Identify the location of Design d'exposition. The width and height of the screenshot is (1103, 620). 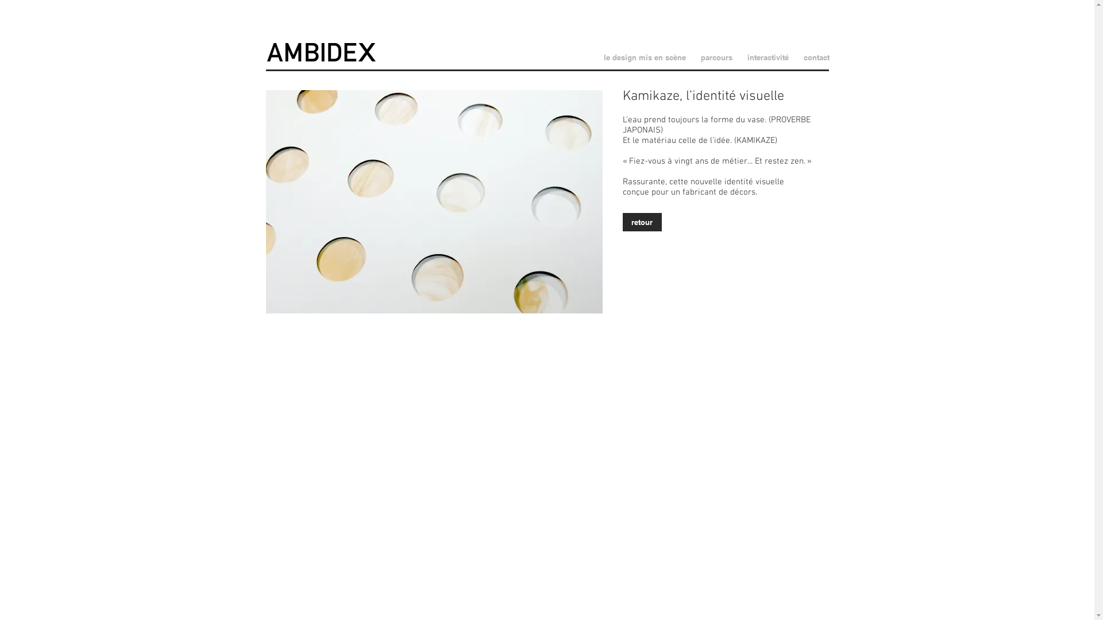
(322, 52).